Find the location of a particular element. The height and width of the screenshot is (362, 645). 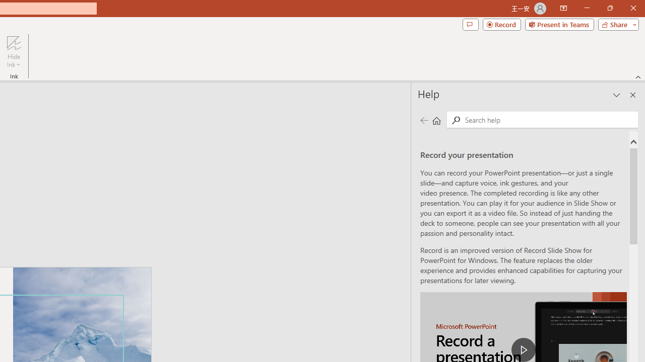

Hide Ink is located at coordinates (14, 51).